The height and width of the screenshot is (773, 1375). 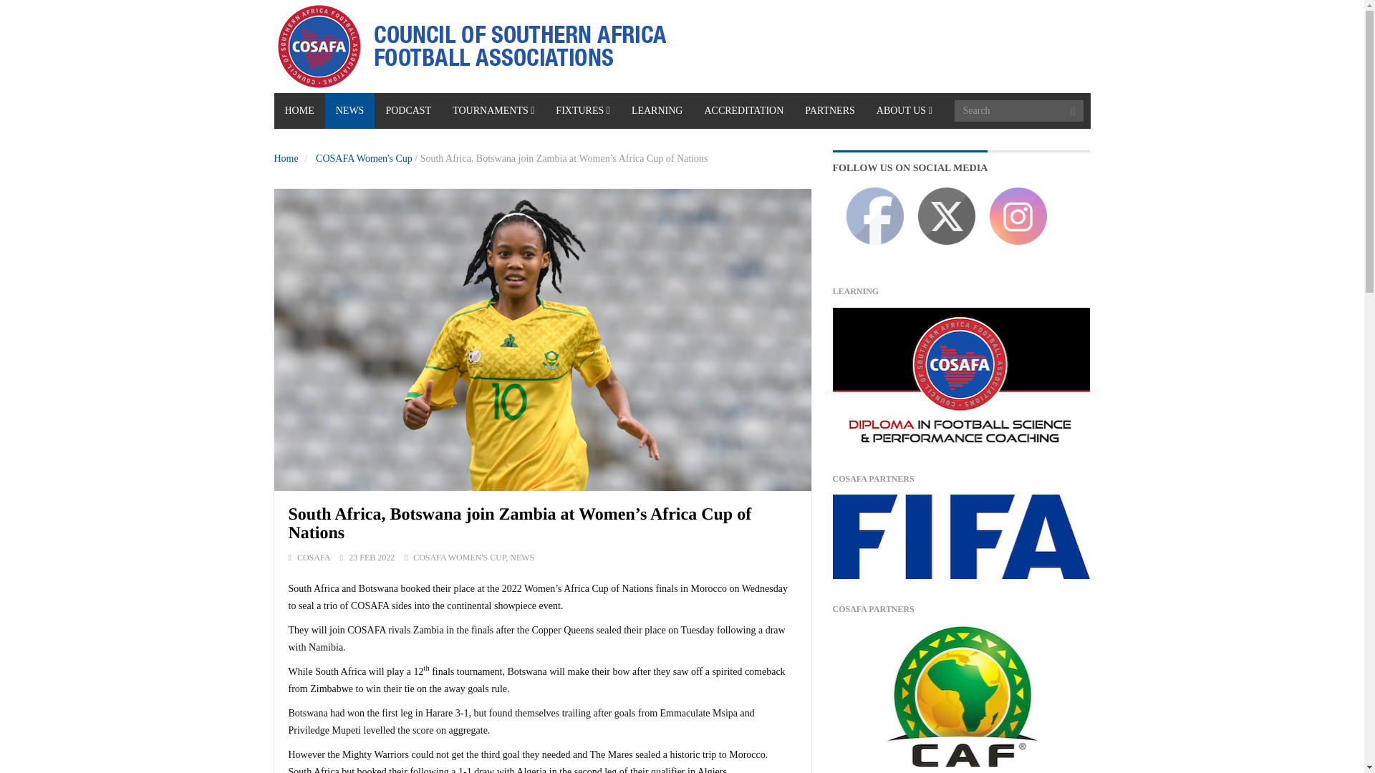 I want to click on Twitter, so click(x=947, y=216).